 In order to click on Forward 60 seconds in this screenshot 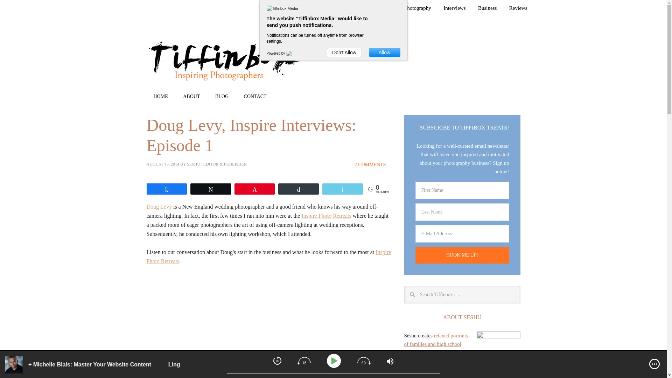, I will do `click(364, 360)`.